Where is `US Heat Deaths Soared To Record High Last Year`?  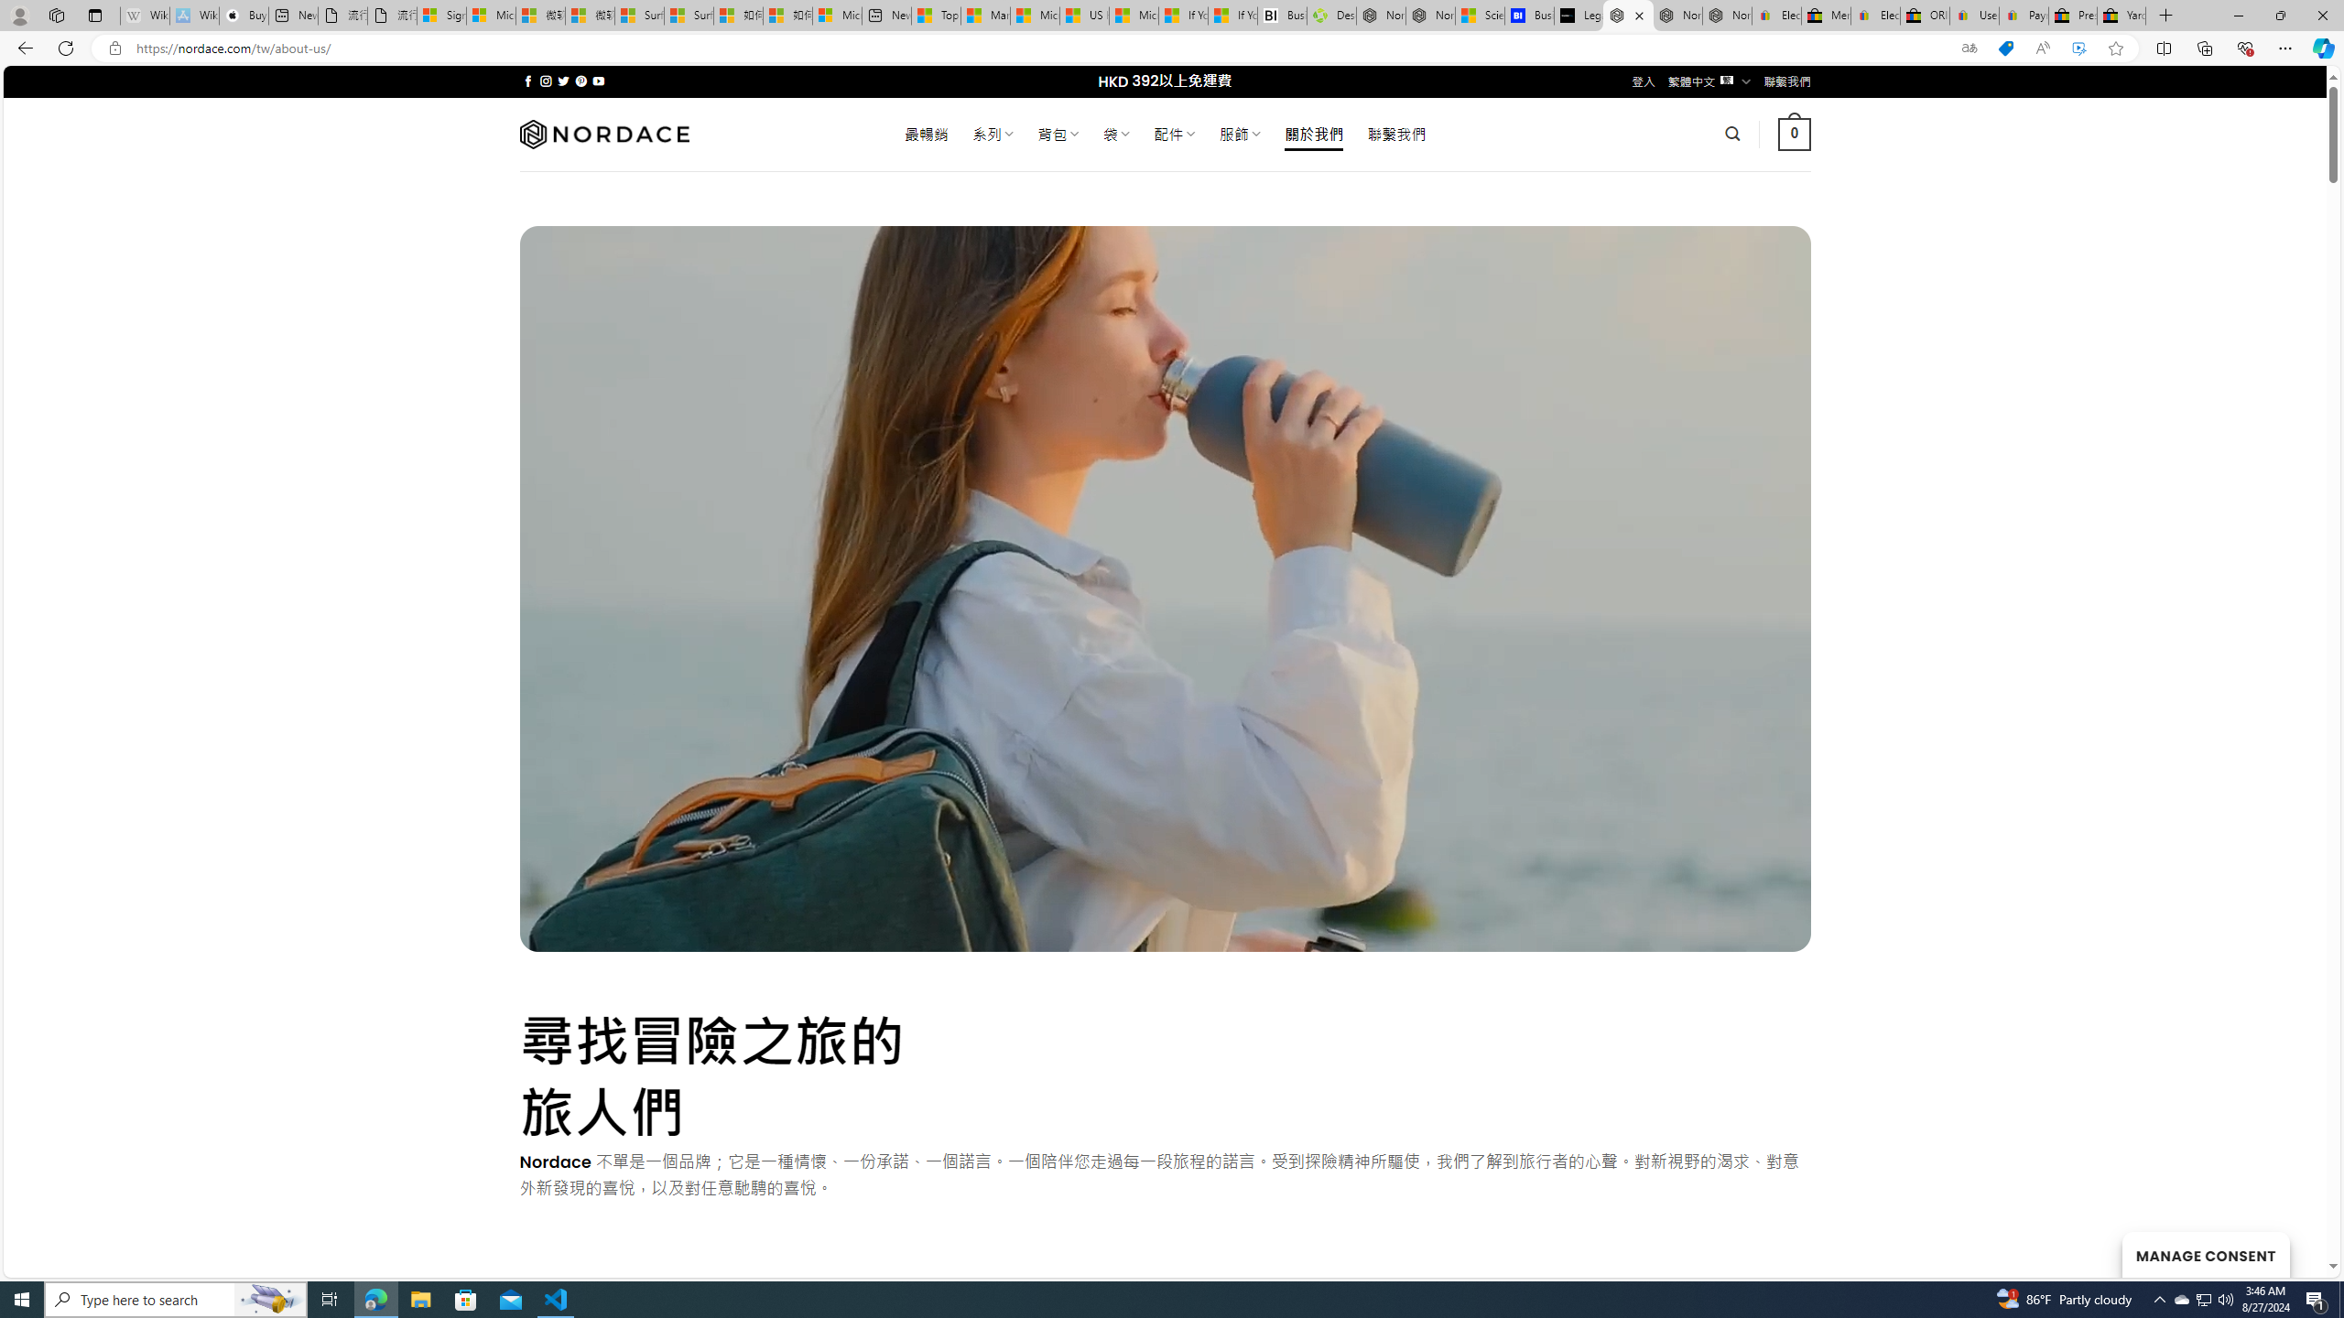
US Heat Deaths Soared To Record High Last Year is located at coordinates (1085, 16).